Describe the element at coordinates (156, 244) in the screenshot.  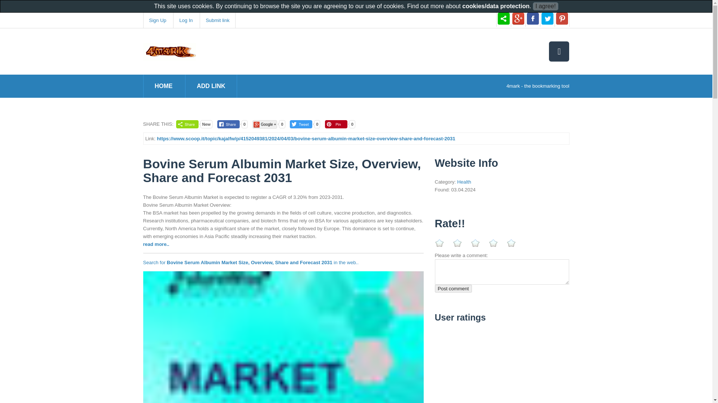
I see `read more..` at that location.